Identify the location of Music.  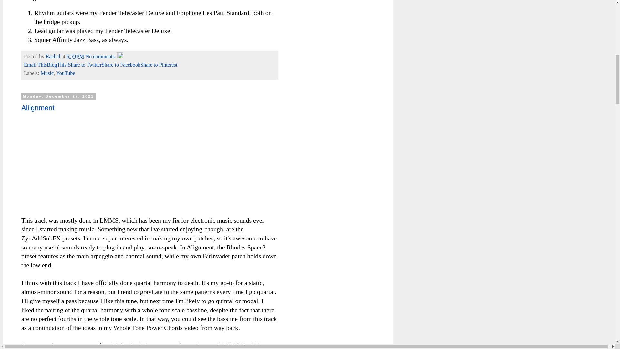
(47, 73).